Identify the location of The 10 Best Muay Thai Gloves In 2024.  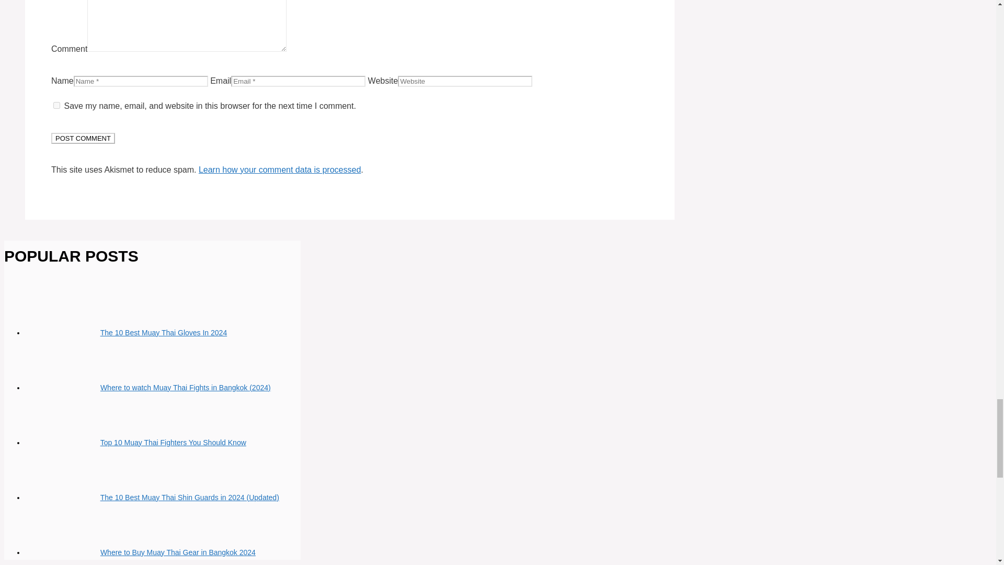
(164, 332).